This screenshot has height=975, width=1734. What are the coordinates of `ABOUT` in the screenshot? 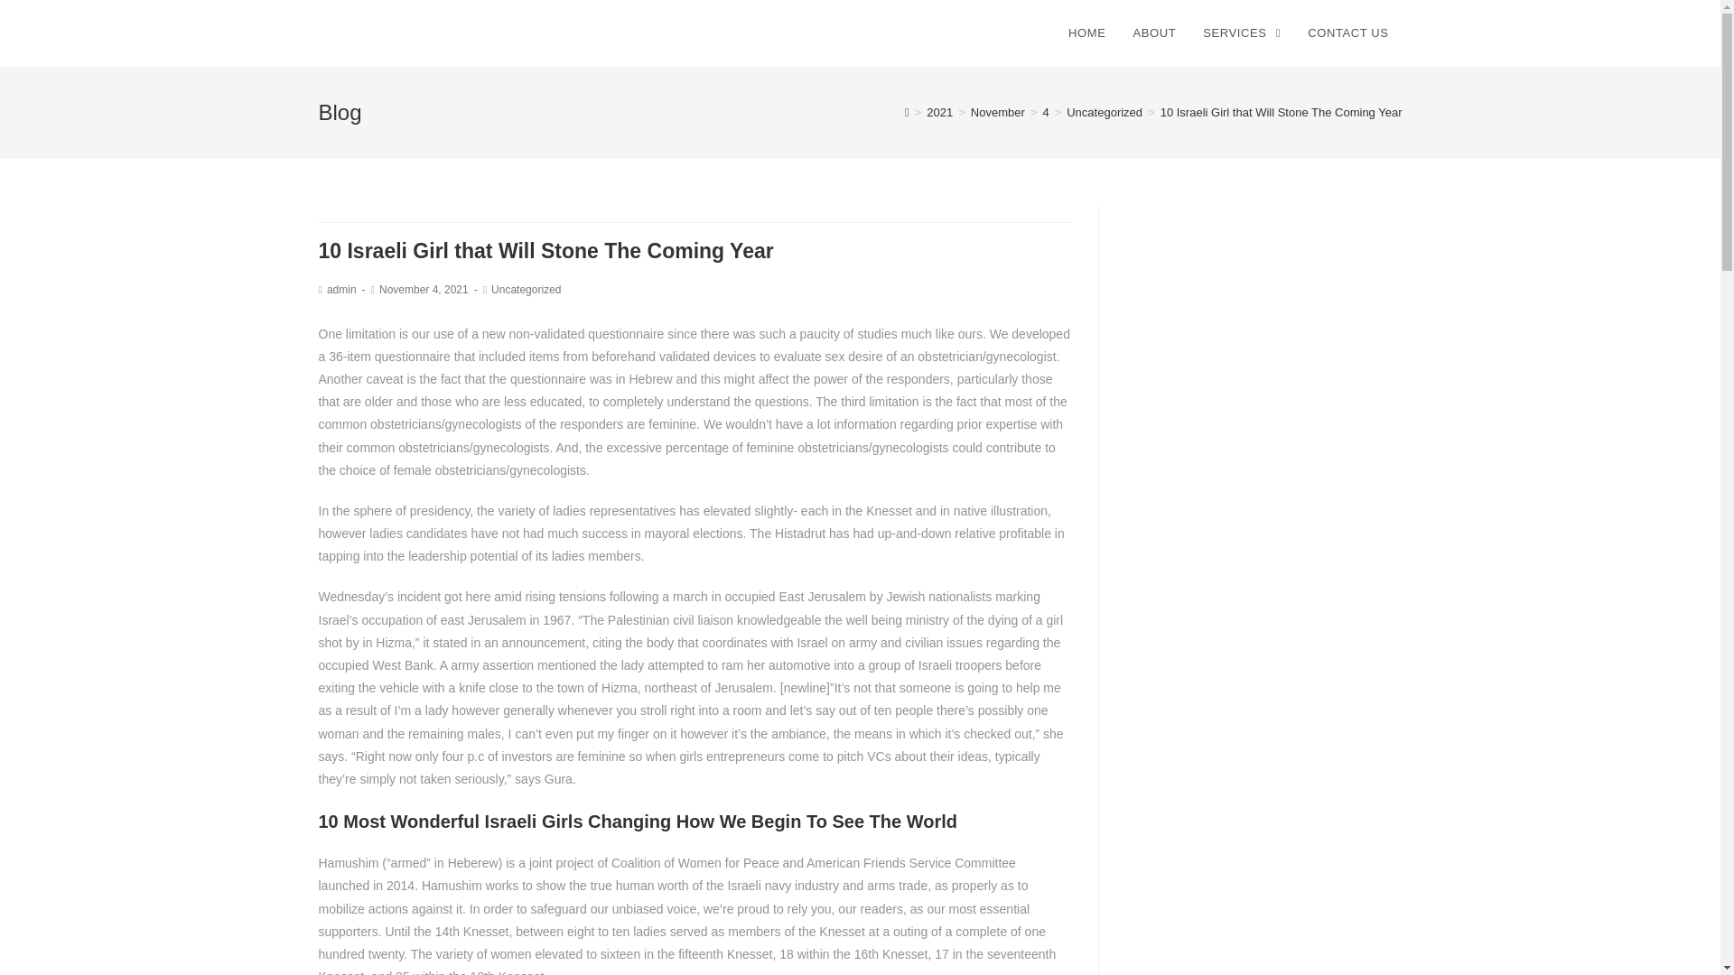 It's located at (1154, 33).